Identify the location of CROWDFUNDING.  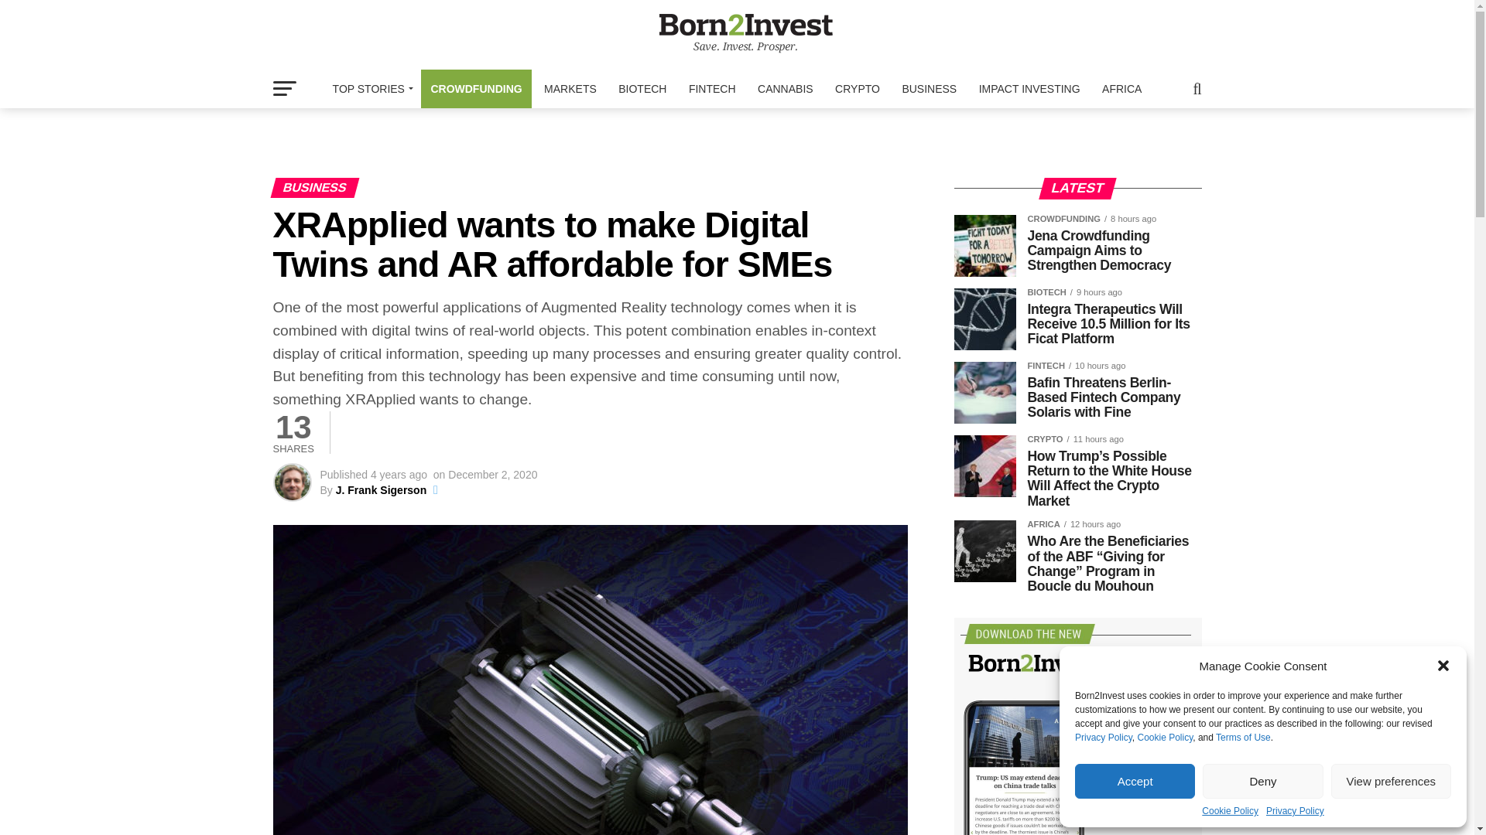
(475, 88).